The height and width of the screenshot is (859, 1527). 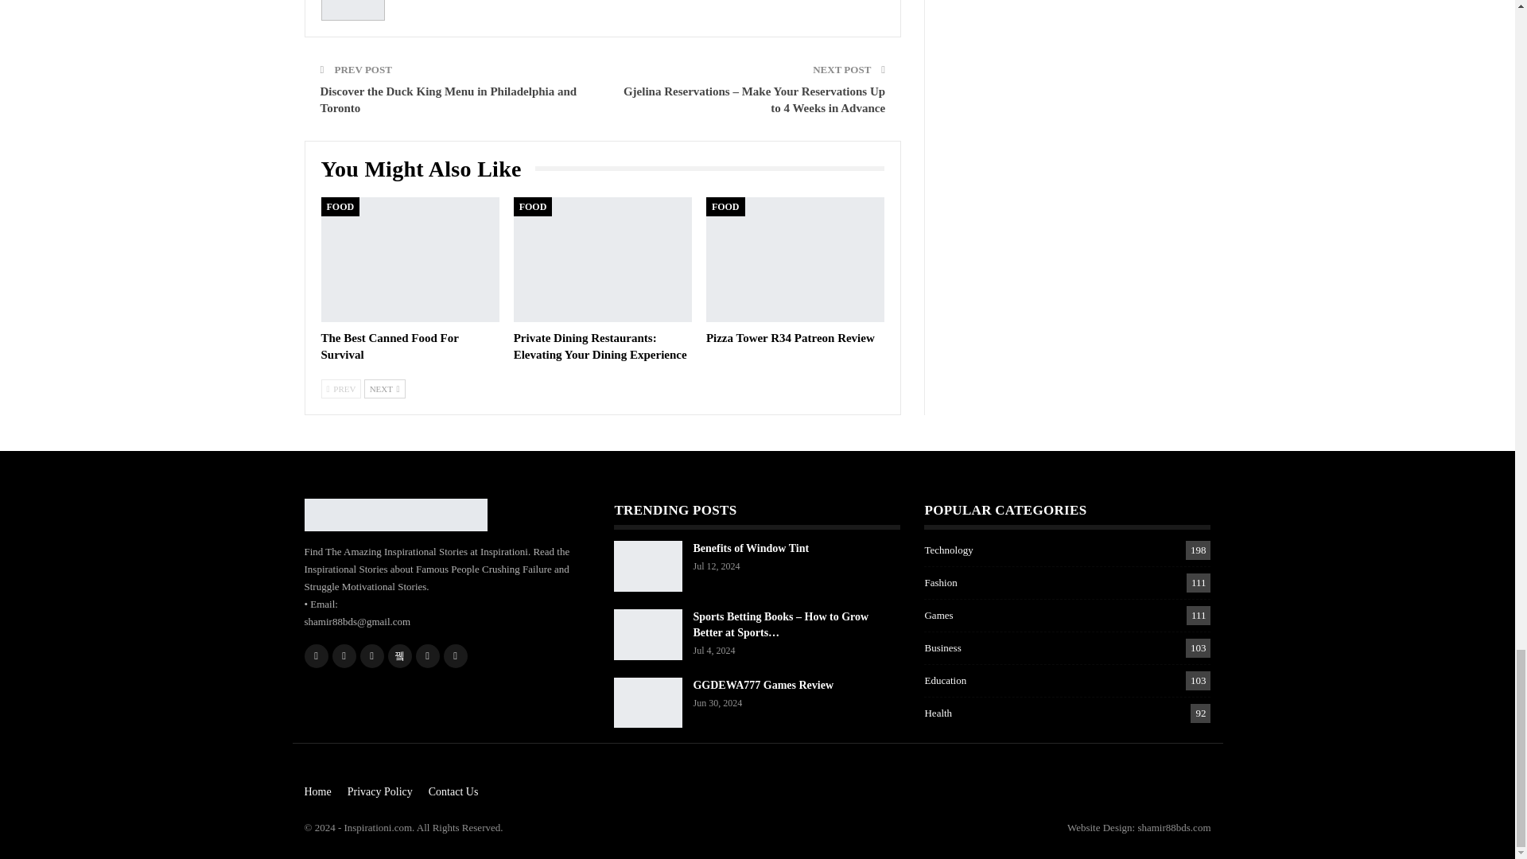 What do you see at coordinates (385, 389) in the screenshot?
I see `Next` at bounding box center [385, 389].